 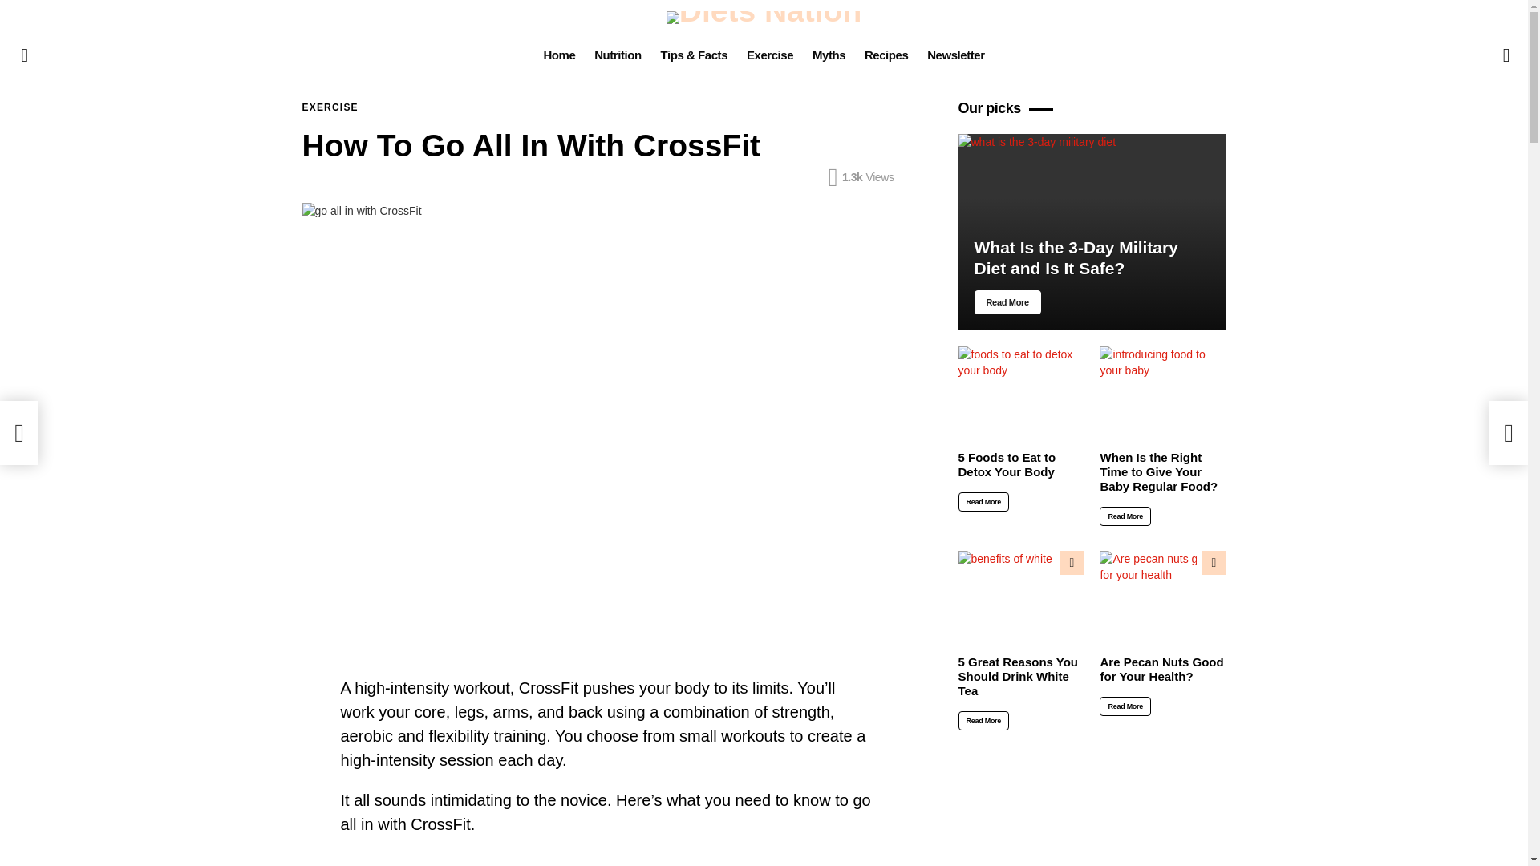 What do you see at coordinates (558, 55) in the screenshot?
I see `Home` at bounding box center [558, 55].